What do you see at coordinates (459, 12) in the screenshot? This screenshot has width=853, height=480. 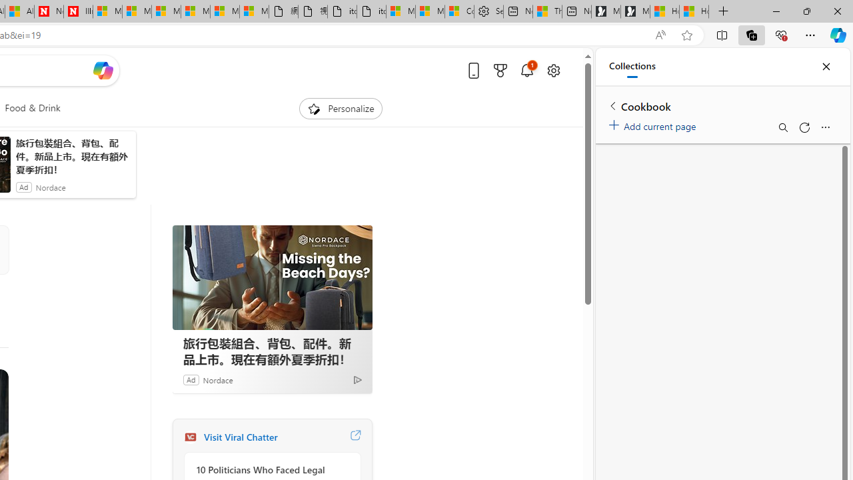 I see `Consumer Health Data Privacy Policy` at bounding box center [459, 12].